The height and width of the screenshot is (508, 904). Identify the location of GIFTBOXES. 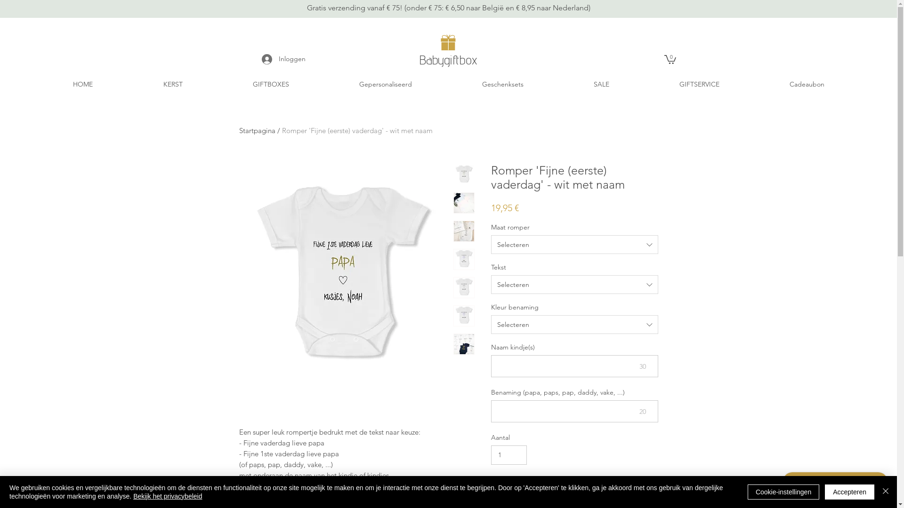
(271, 85).